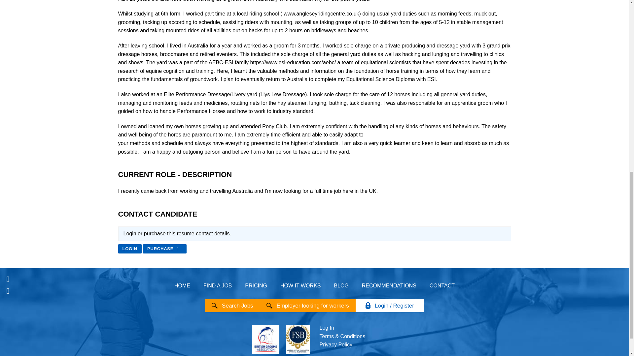  What do you see at coordinates (442, 285) in the screenshot?
I see `CONTACT` at bounding box center [442, 285].